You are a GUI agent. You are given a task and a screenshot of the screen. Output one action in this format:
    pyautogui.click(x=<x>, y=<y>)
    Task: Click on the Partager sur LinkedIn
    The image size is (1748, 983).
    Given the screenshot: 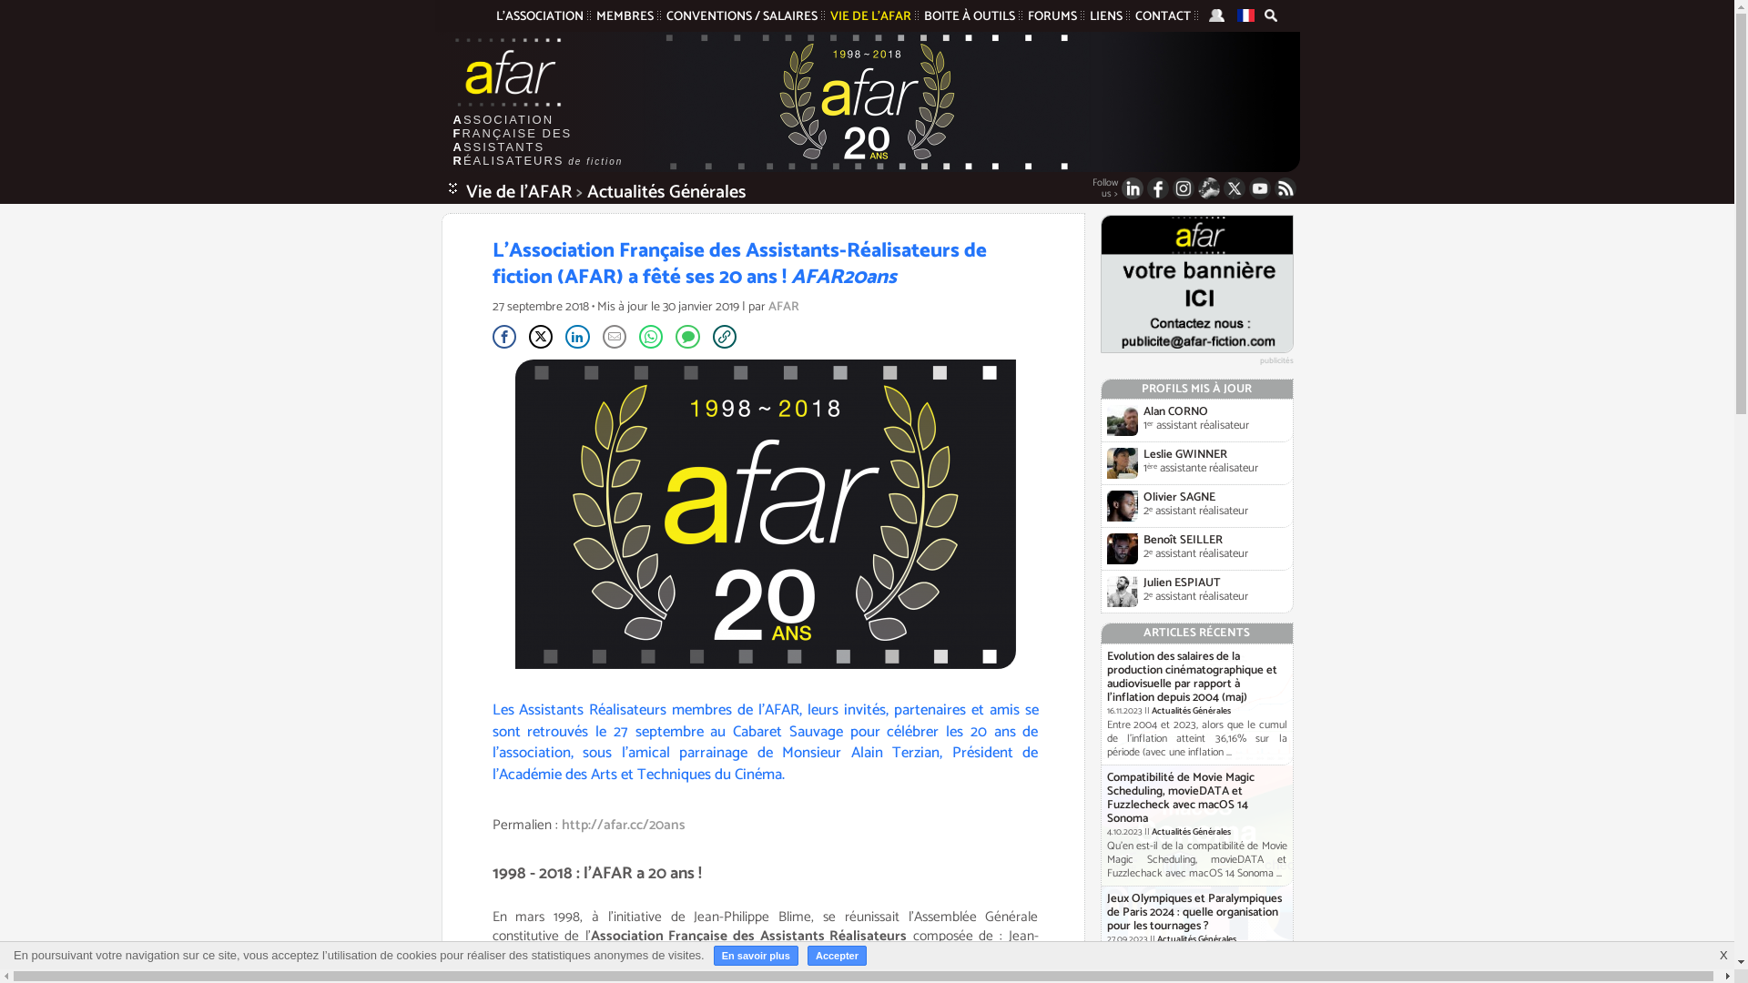 What is the action you would take?
    pyautogui.click(x=577, y=337)
    